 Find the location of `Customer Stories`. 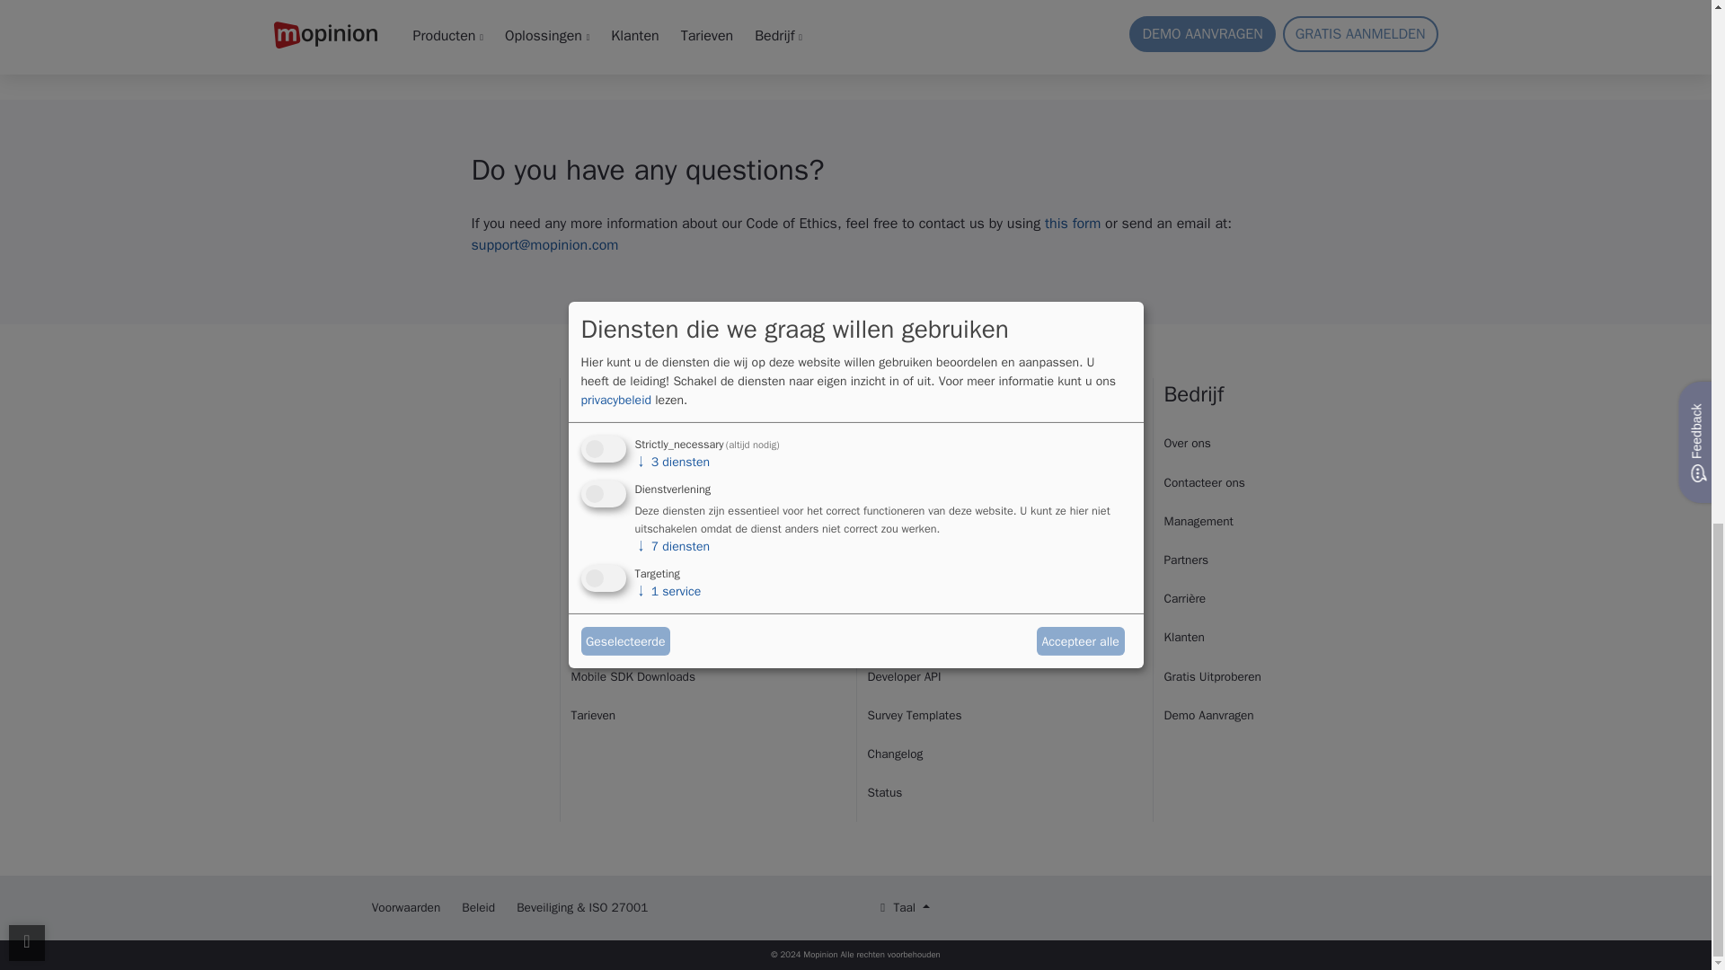

Customer Stories is located at coordinates (904, 483).